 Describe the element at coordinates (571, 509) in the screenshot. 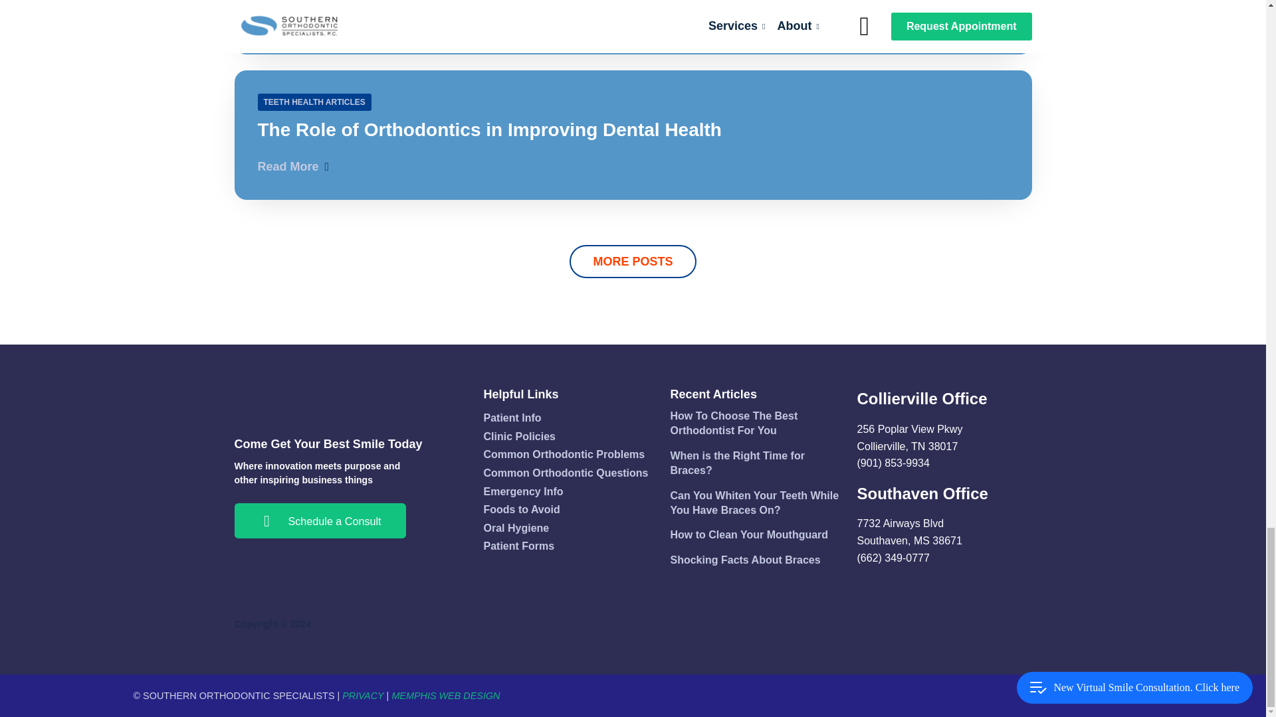

I see `Foods to Avoid` at that location.